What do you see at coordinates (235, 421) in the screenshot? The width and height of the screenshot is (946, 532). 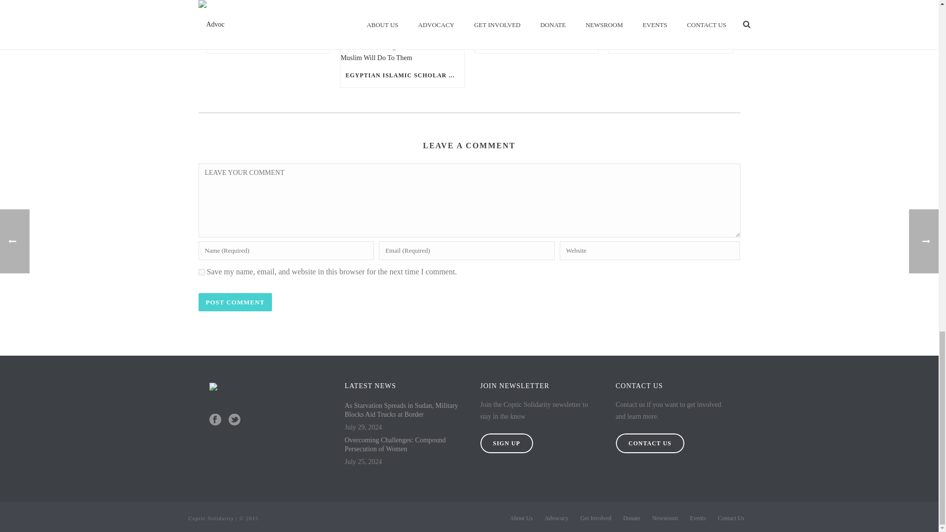 I see ` twitter` at bounding box center [235, 421].